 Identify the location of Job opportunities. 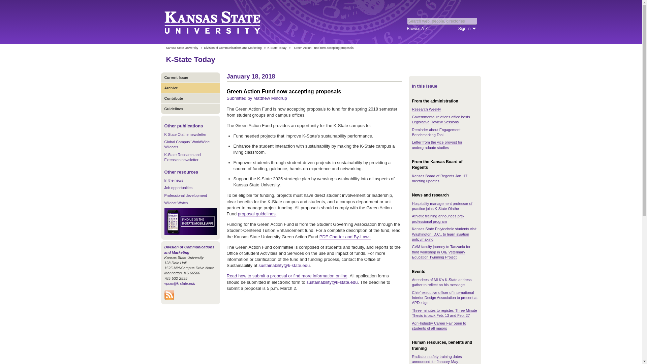
(179, 187).